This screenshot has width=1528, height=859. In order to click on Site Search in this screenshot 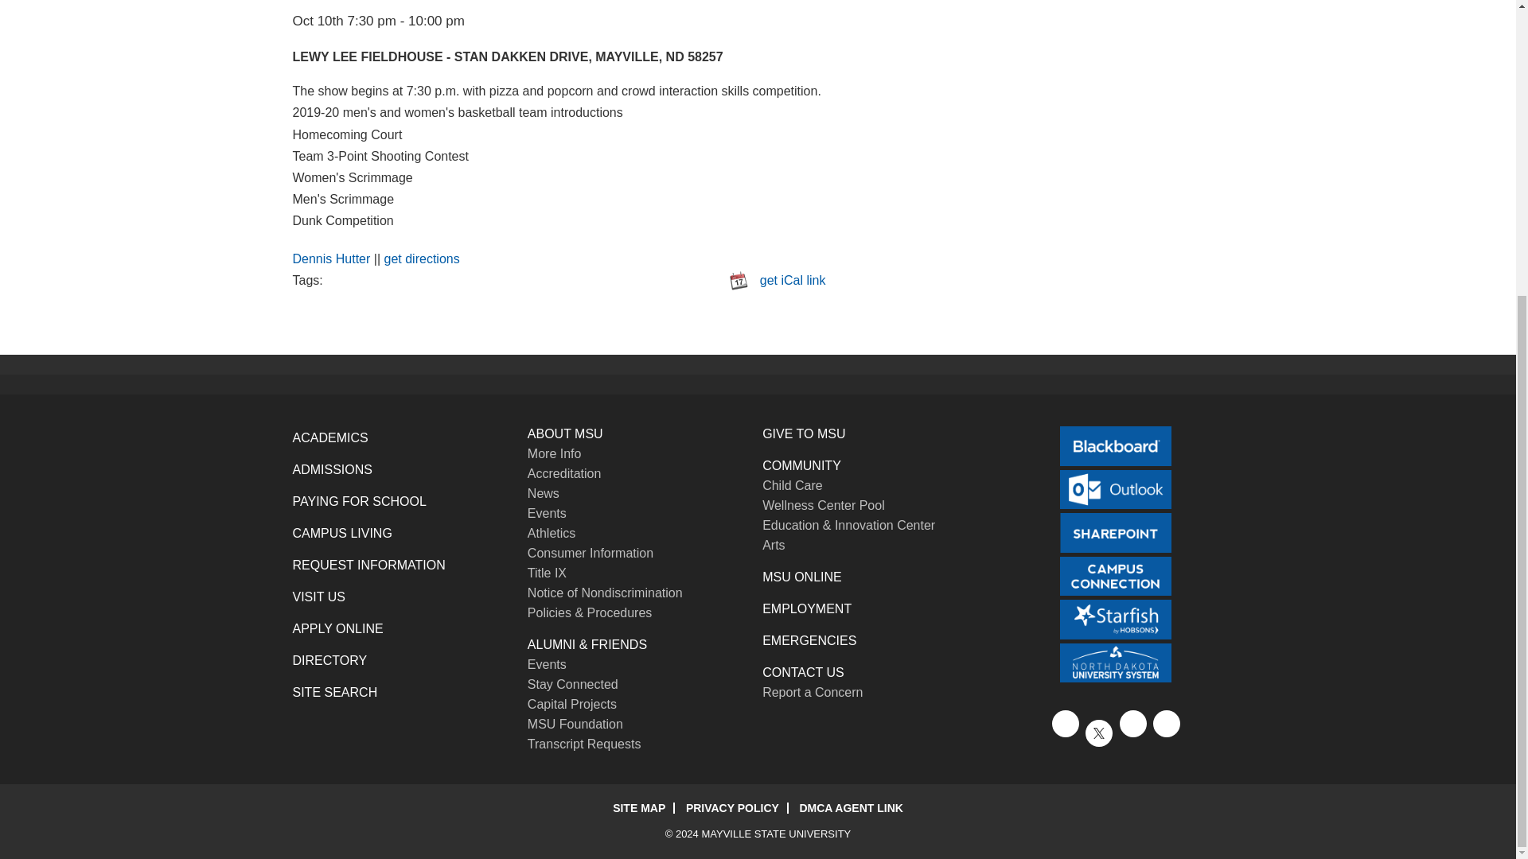, I will do `click(335, 692)`.